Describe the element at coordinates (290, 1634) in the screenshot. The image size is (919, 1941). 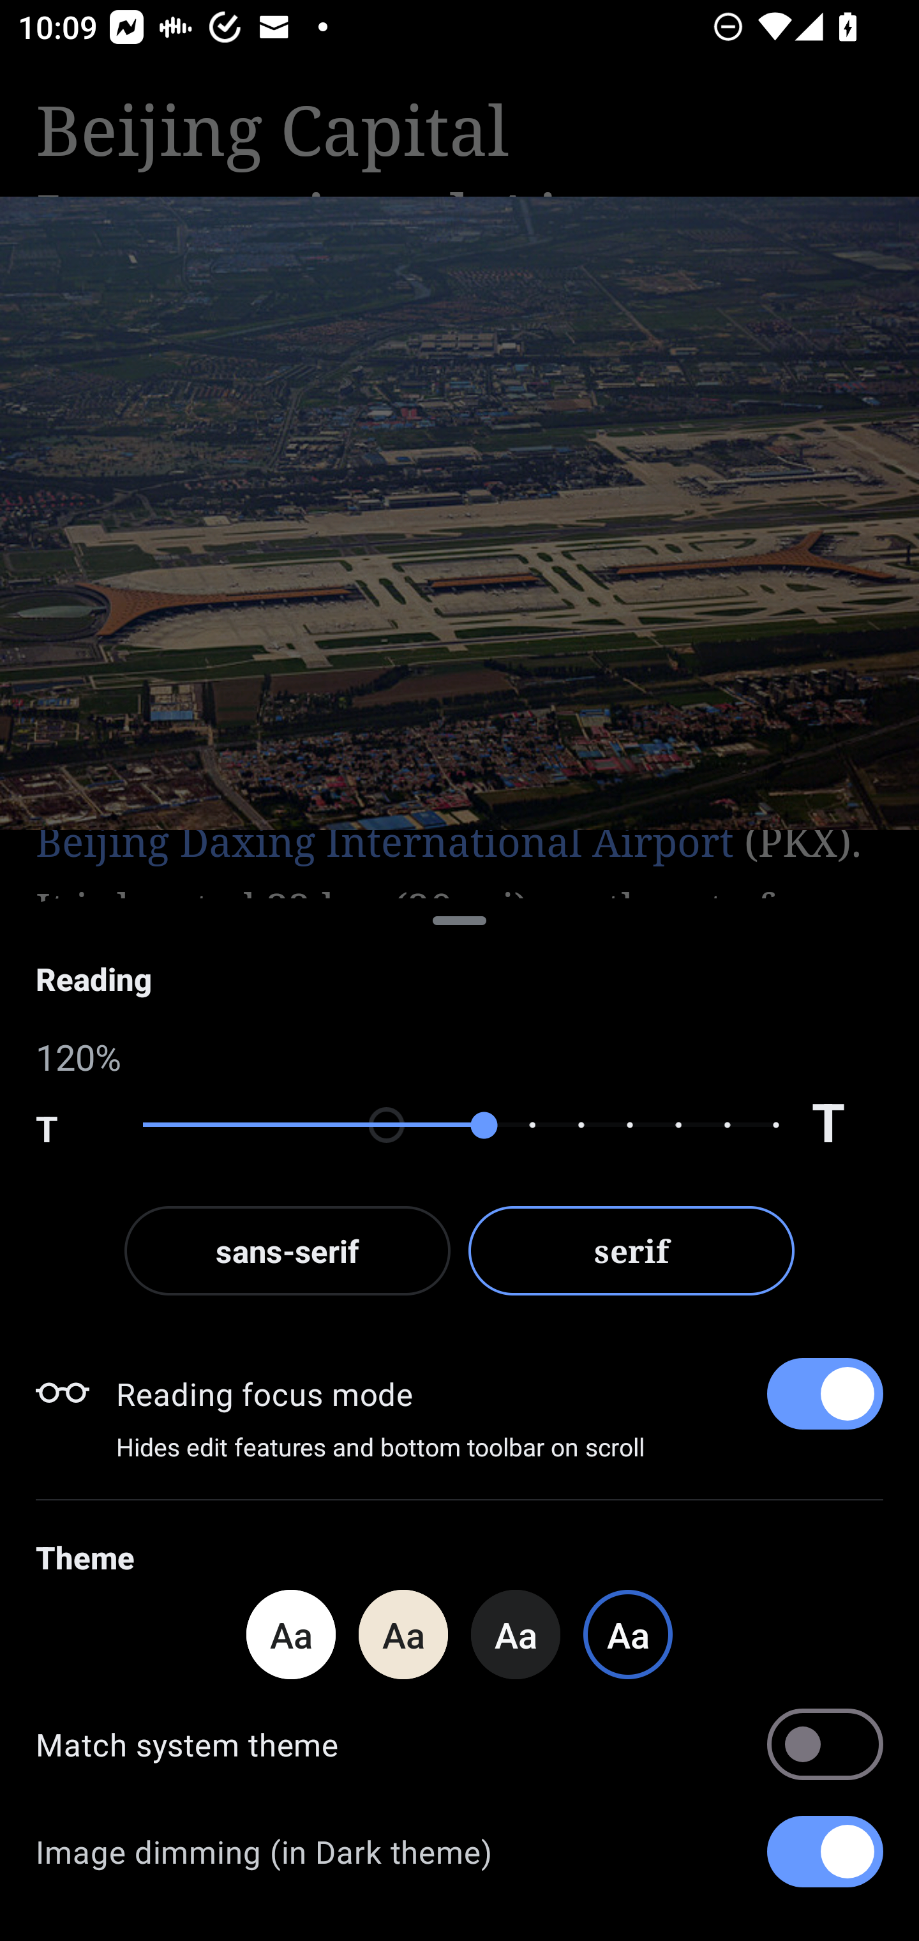
I see `Aa` at that location.